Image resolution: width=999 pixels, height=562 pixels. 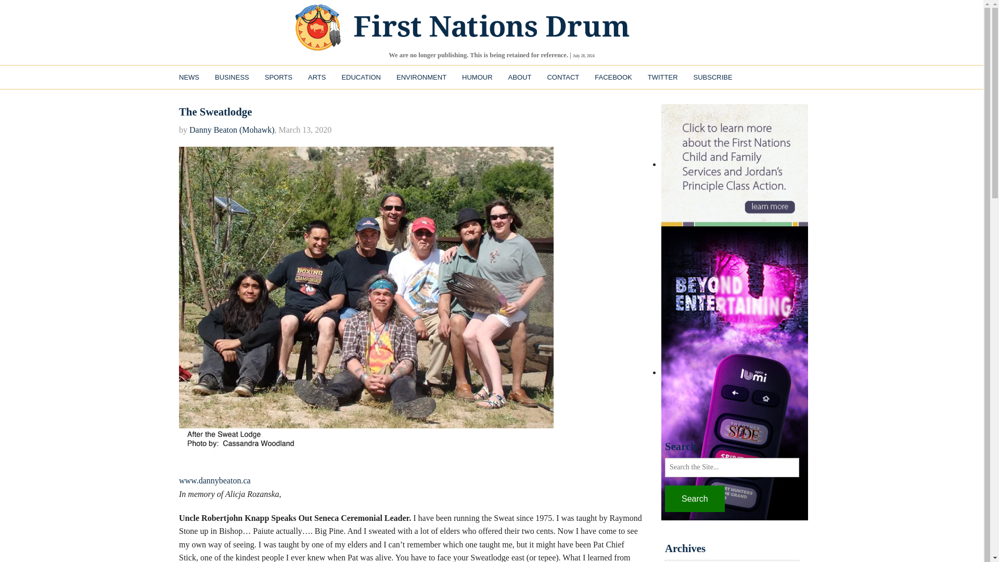 What do you see at coordinates (214, 480) in the screenshot?
I see `www.dannybeaton.ca` at bounding box center [214, 480].